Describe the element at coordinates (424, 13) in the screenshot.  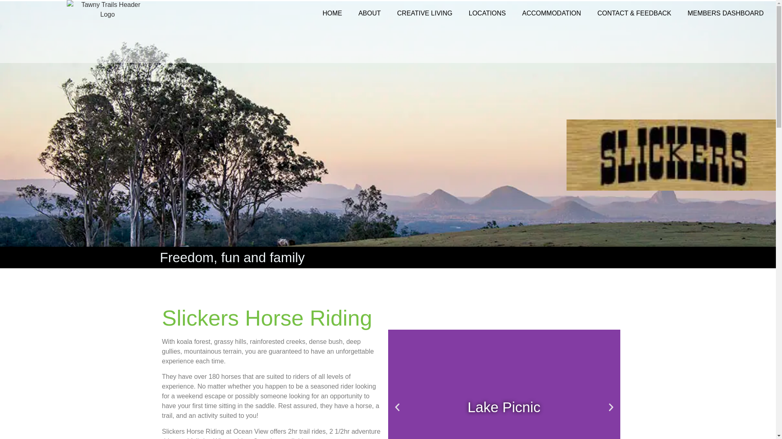
I see `CREATIVE LIVING` at that location.